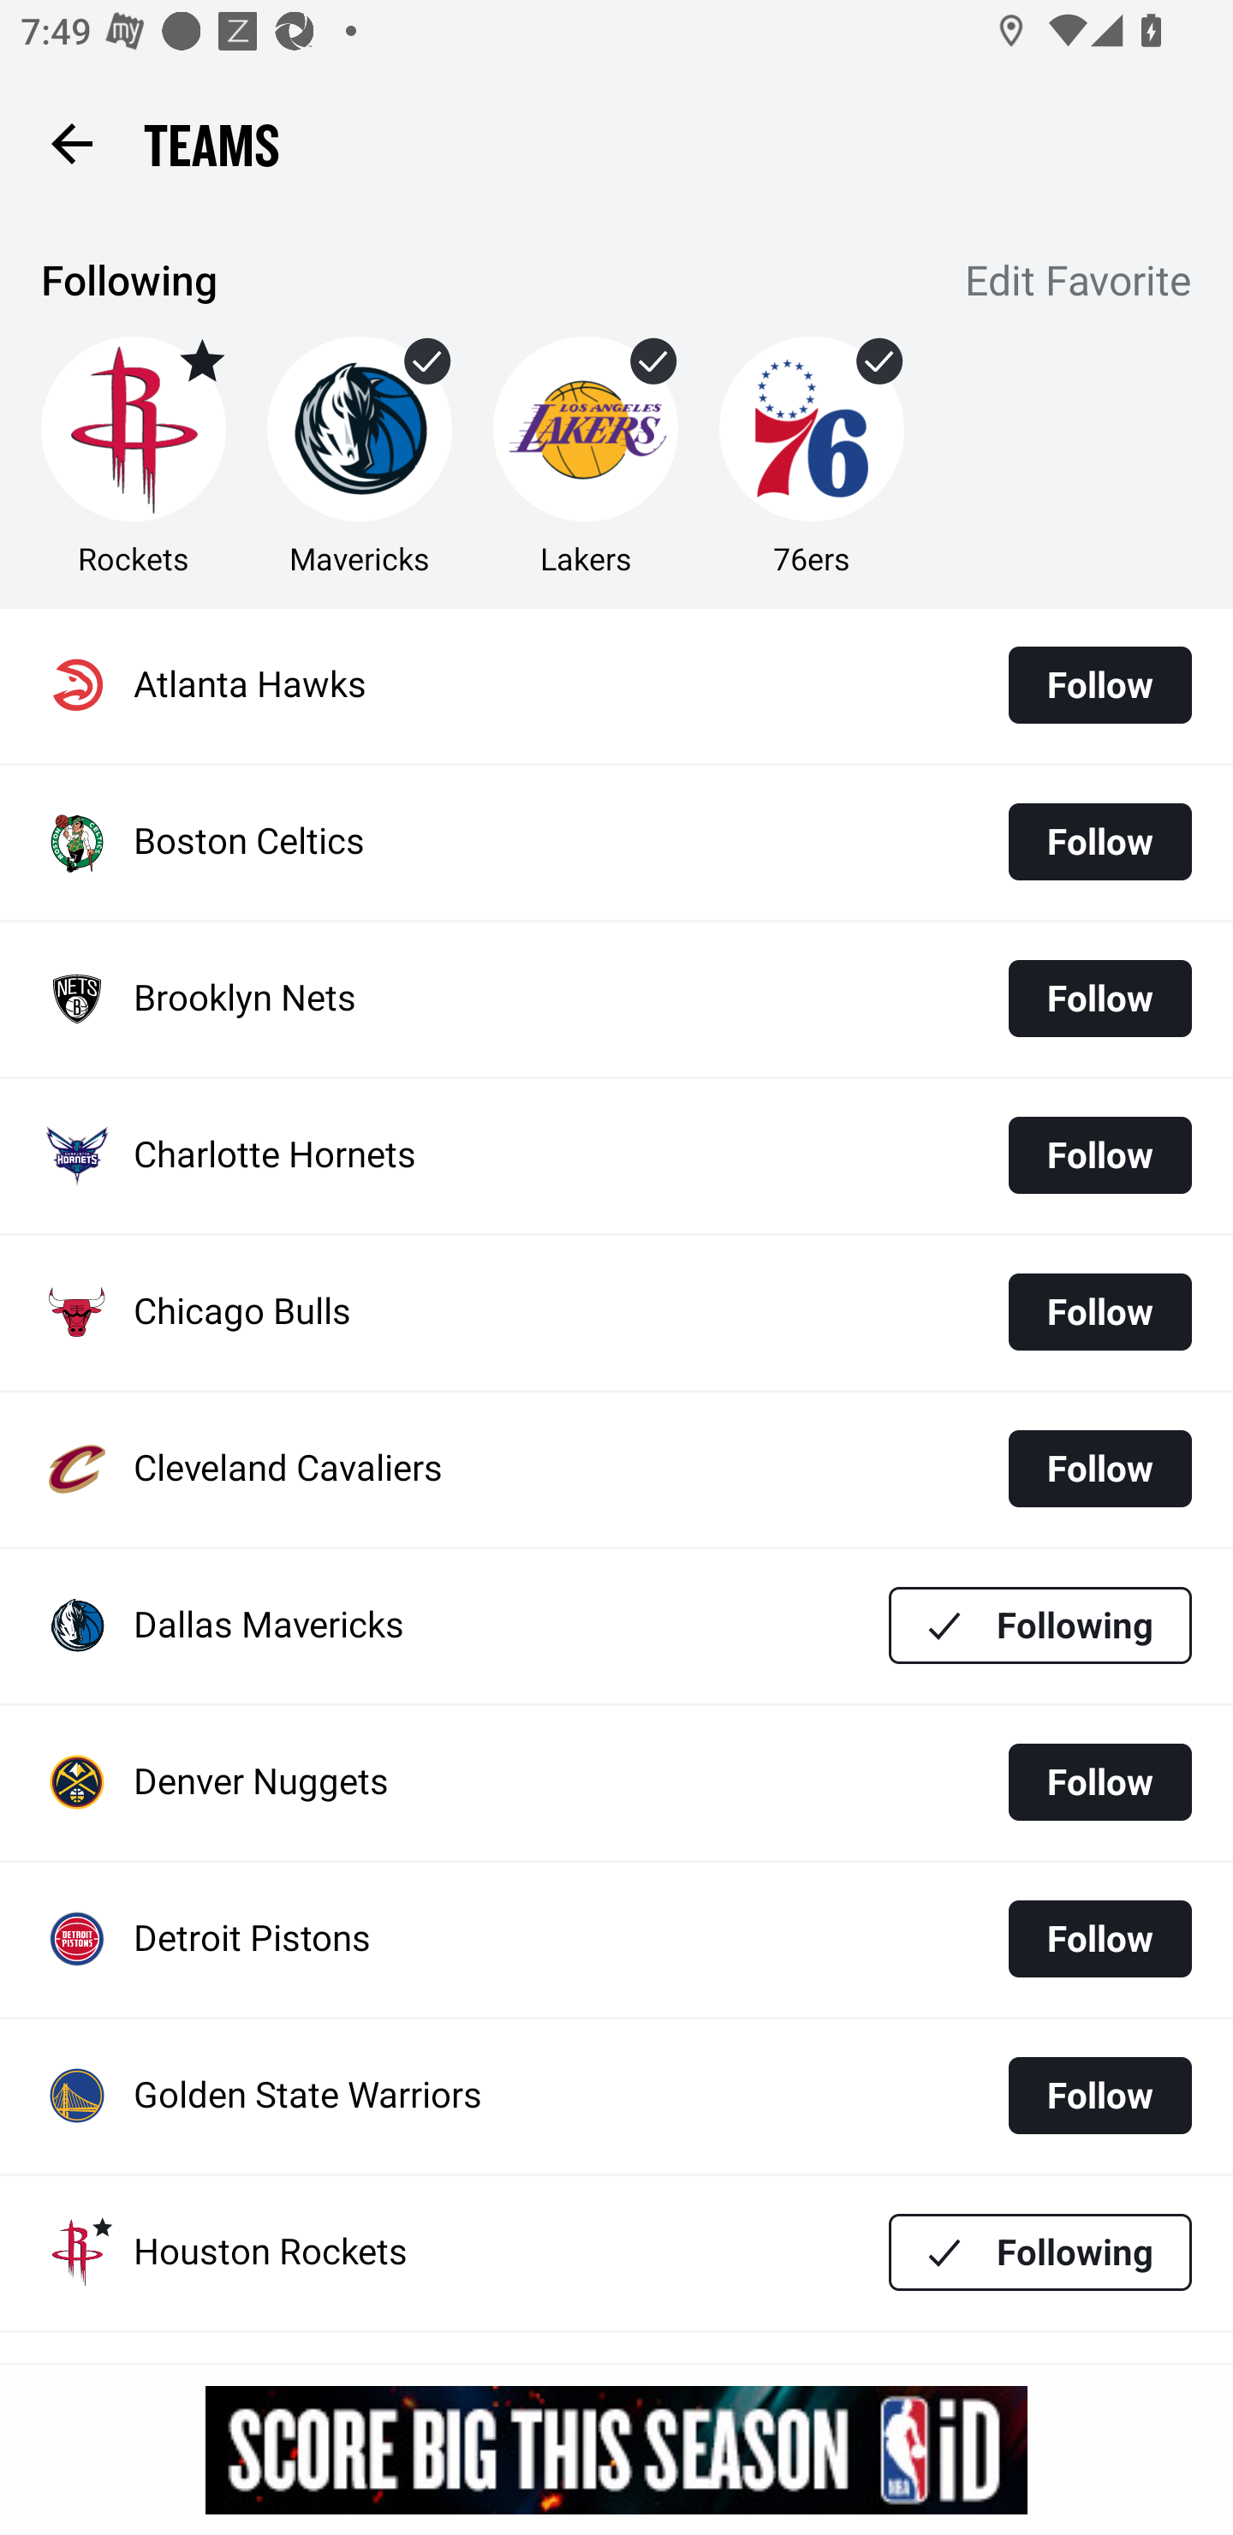  What do you see at coordinates (616, 685) in the screenshot?
I see `Atlanta Hawks Follow` at bounding box center [616, 685].